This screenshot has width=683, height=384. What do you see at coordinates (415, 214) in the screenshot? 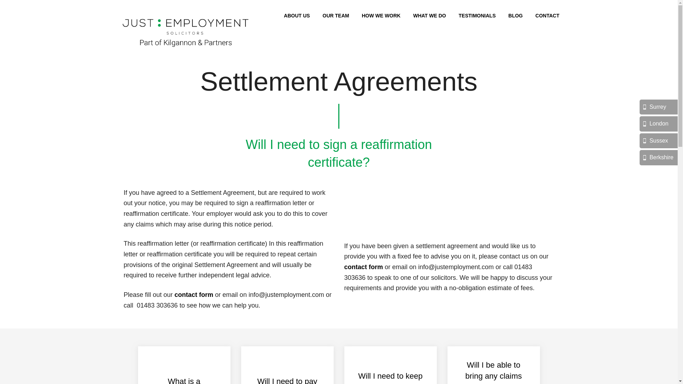
I see `ReviewSolicitors` at bounding box center [415, 214].